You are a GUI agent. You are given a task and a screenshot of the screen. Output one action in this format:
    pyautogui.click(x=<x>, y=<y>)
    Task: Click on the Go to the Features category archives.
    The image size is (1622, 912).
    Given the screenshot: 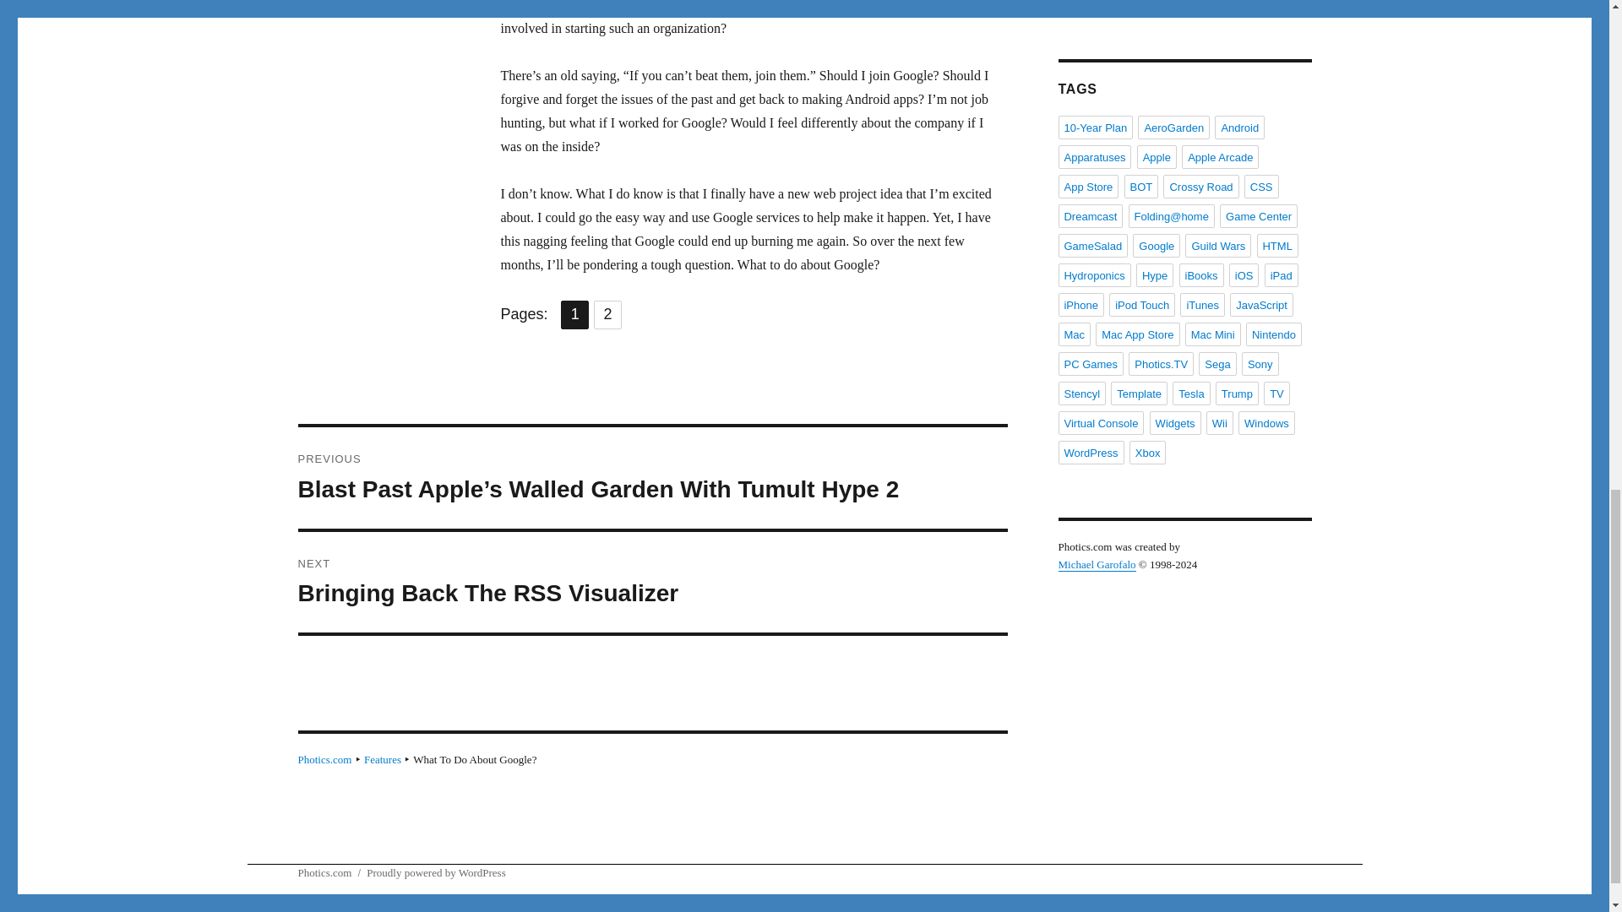 What is the action you would take?
    pyautogui.click(x=382, y=760)
    